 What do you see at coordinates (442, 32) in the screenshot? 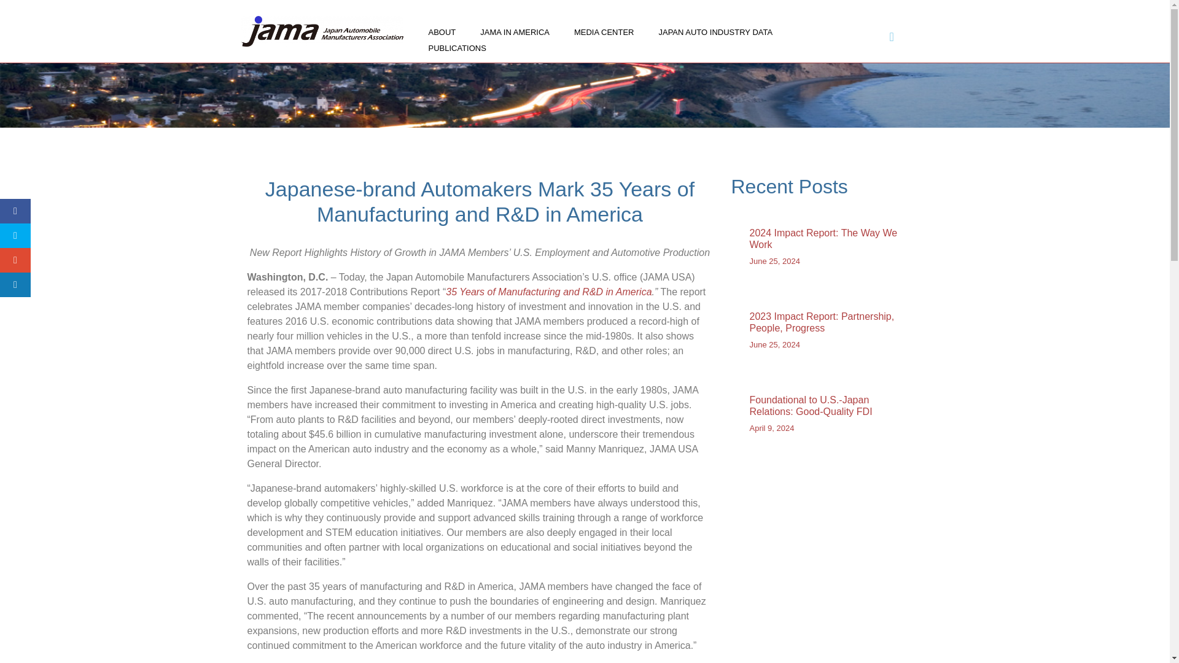
I see `ABOUT` at bounding box center [442, 32].